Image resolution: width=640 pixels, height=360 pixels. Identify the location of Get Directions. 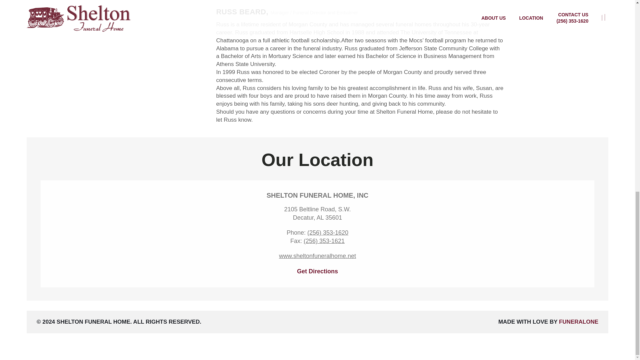
(317, 271).